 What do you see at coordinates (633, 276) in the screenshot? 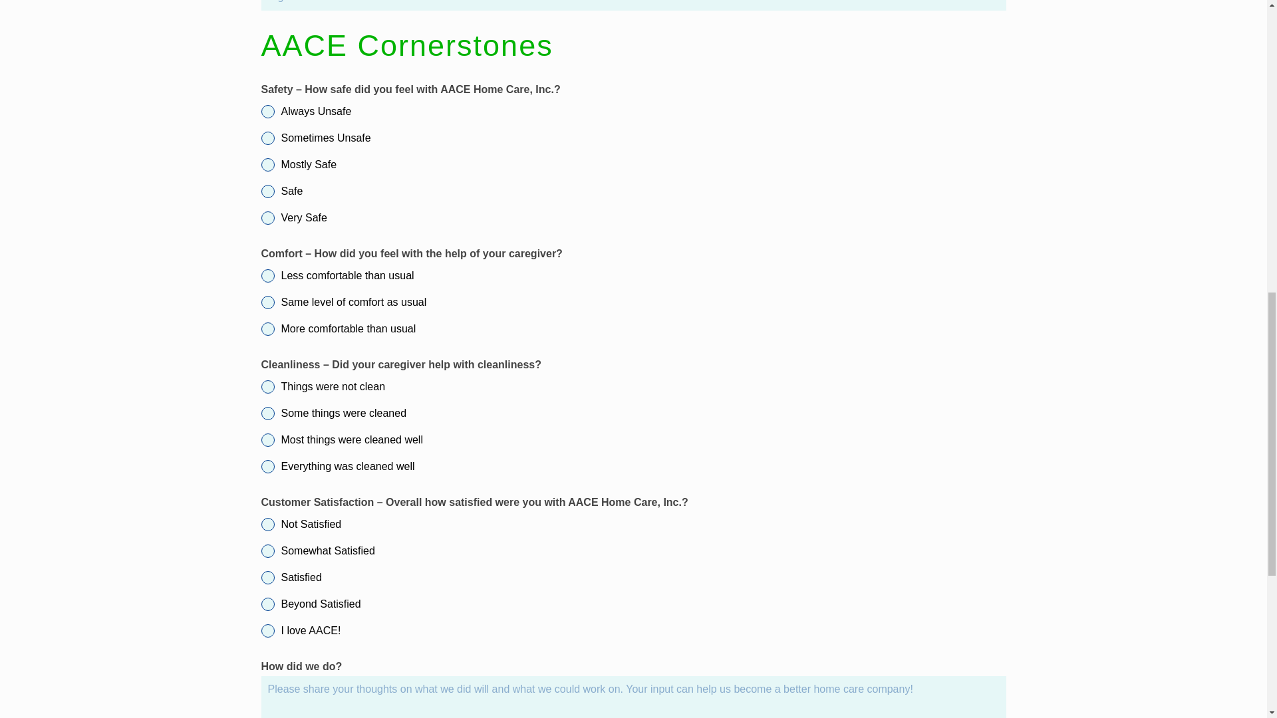
I see `Less comfortable than usual` at bounding box center [633, 276].